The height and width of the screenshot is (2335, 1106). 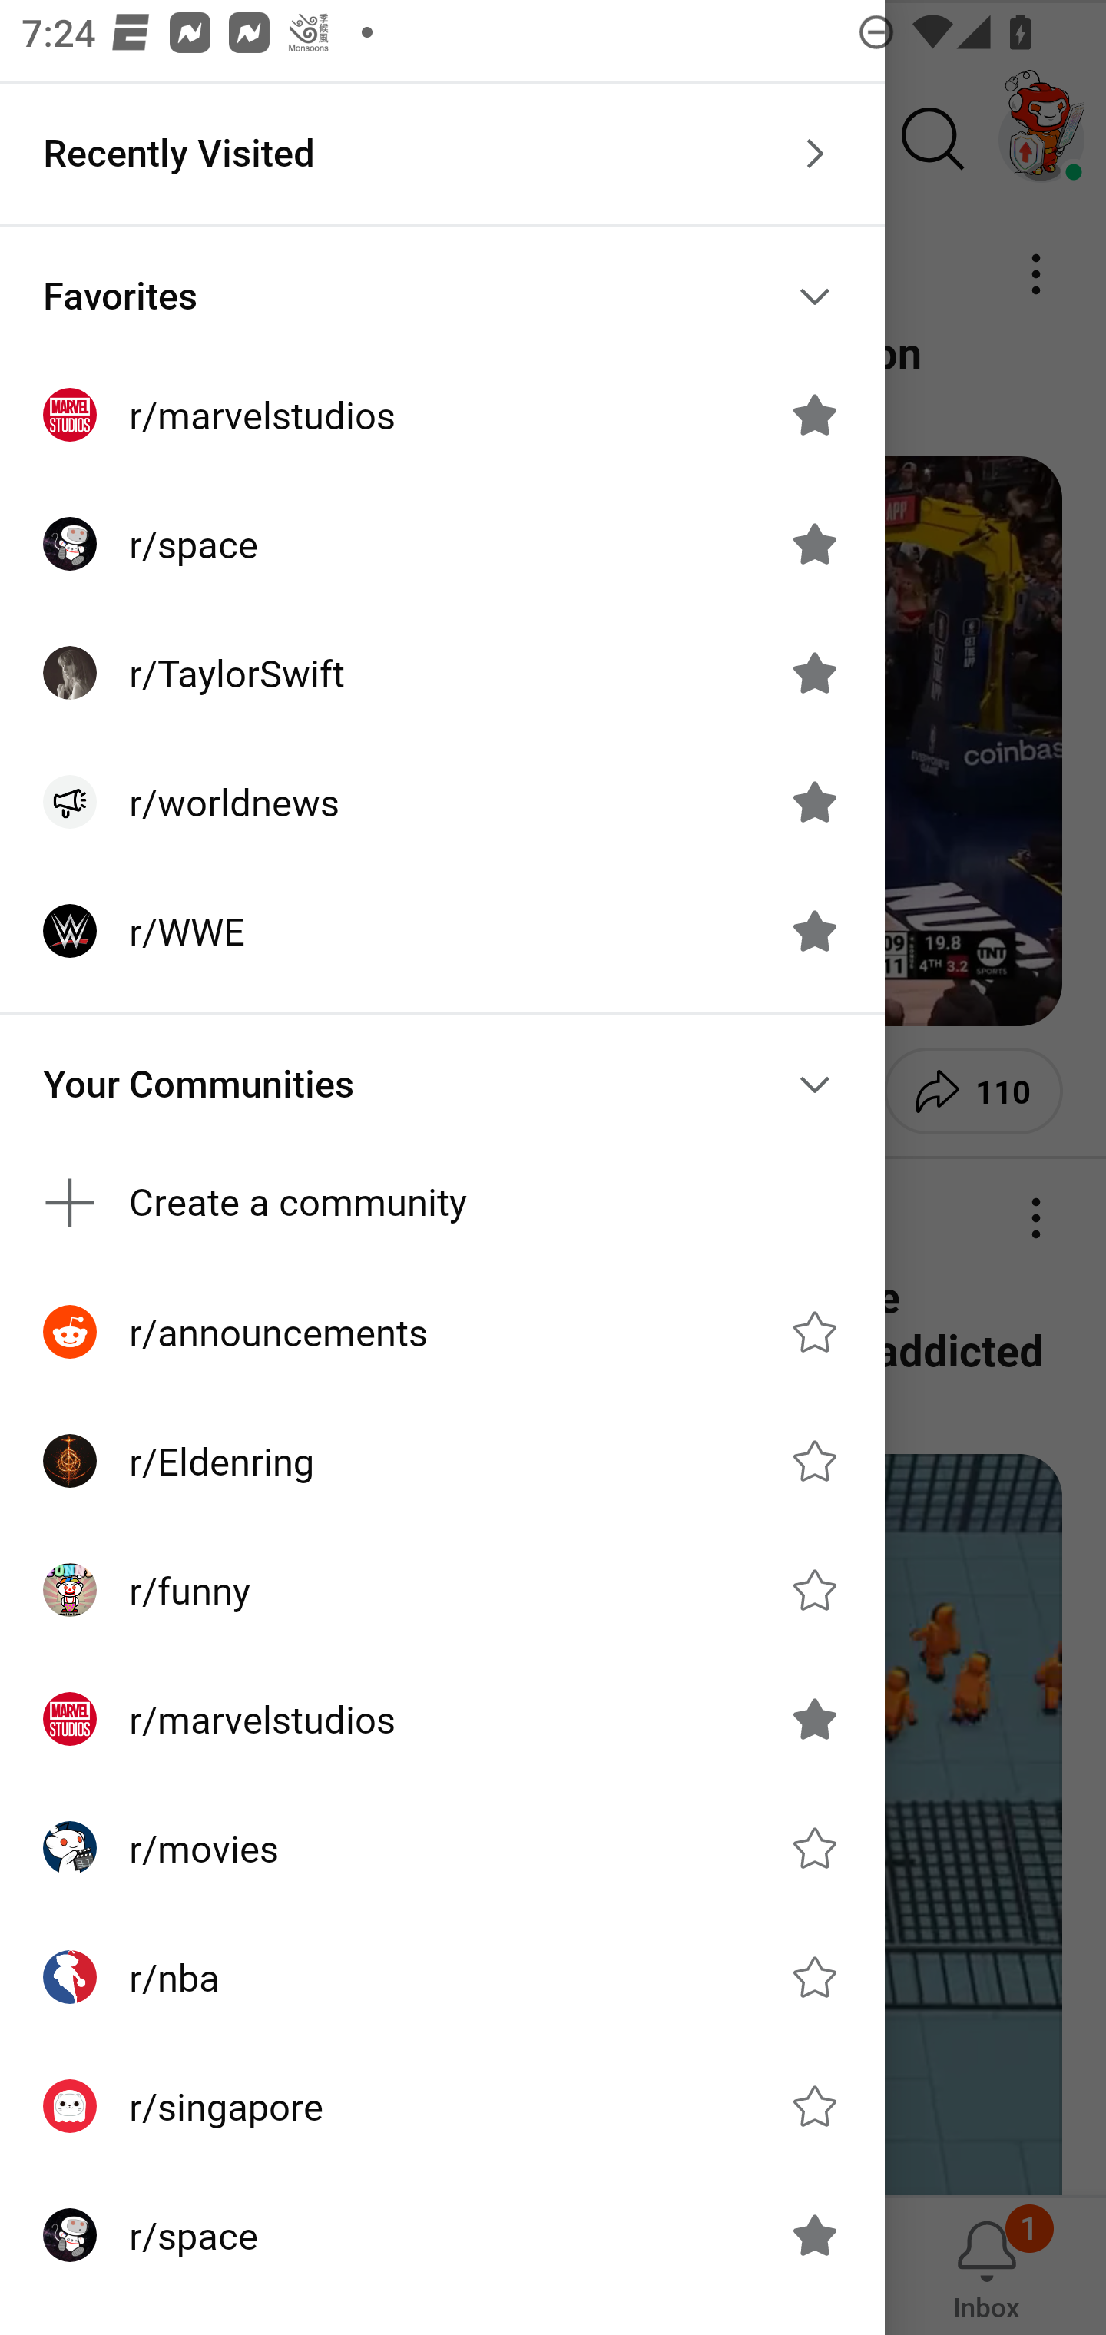 What do you see at coordinates (442, 2106) in the screenshot?
I see `r/singapore Favorite r/singapore` at bounding box center [442, 2106].